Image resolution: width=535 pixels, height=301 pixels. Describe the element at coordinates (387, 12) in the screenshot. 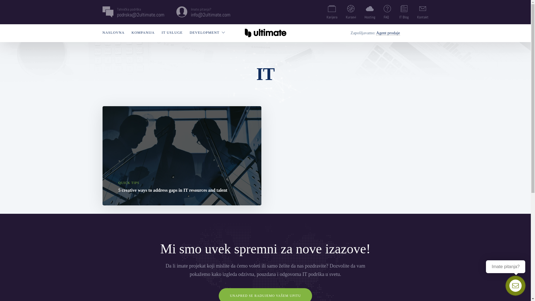

I see `FAQ` at that location.